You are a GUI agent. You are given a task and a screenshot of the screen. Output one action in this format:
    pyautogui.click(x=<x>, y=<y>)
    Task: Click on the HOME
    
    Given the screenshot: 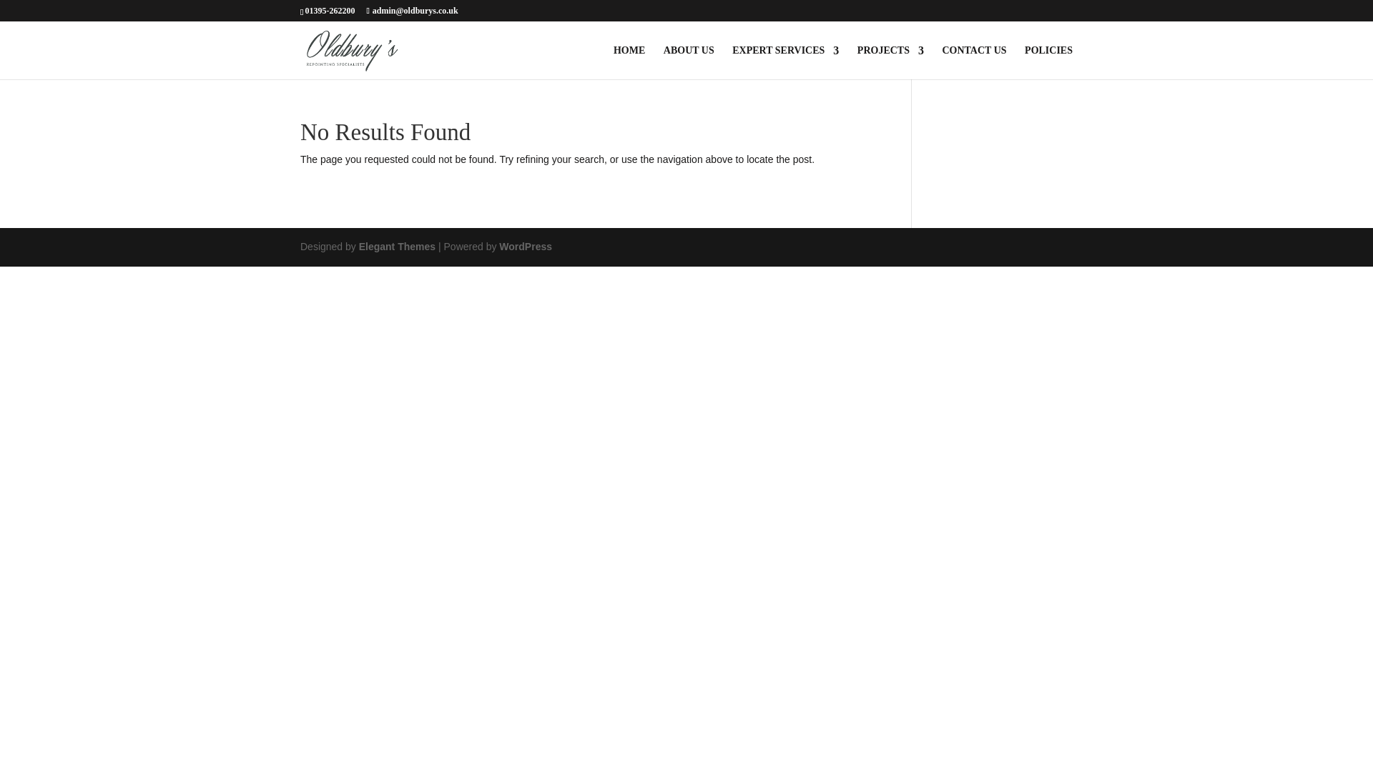 What is the action you would take?
    pyautogui.click(x=629, y=62)
    